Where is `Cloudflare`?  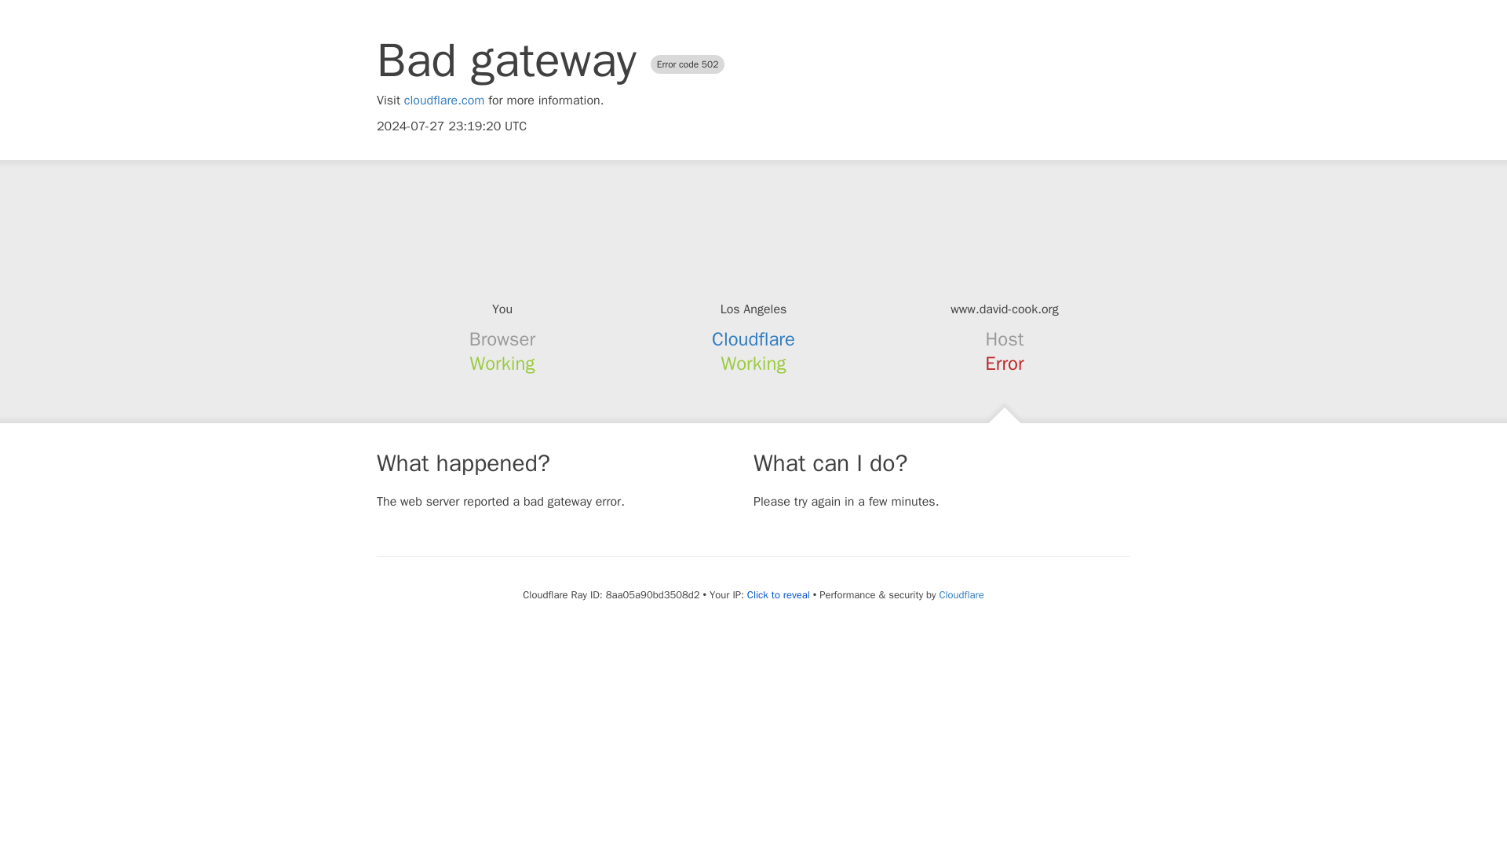
Cloudflare is located at coordinates (753, 339).